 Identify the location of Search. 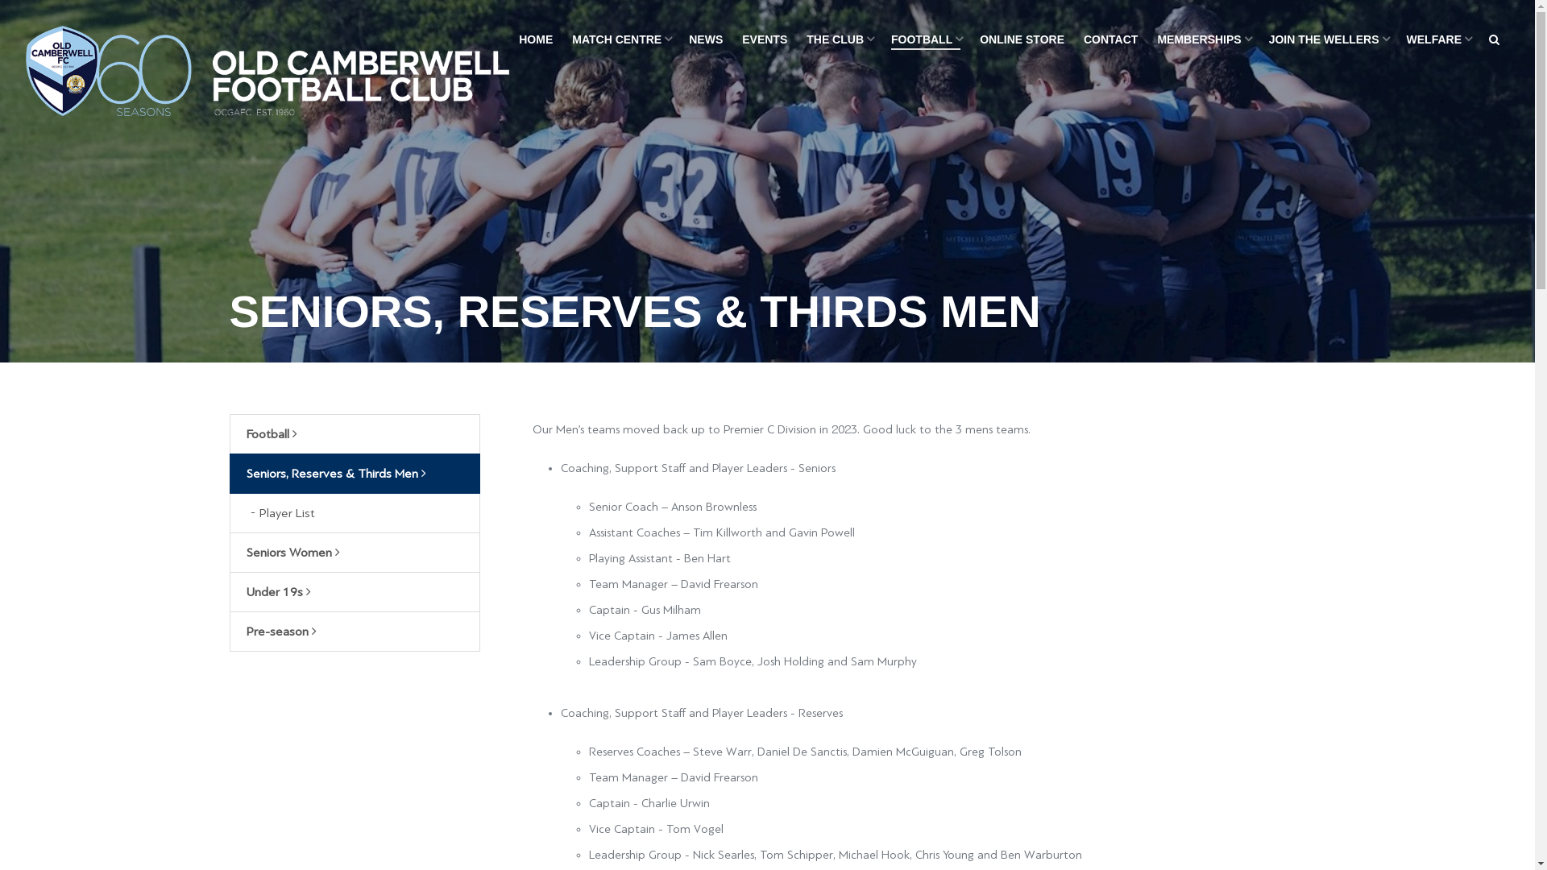
(1494, 40).